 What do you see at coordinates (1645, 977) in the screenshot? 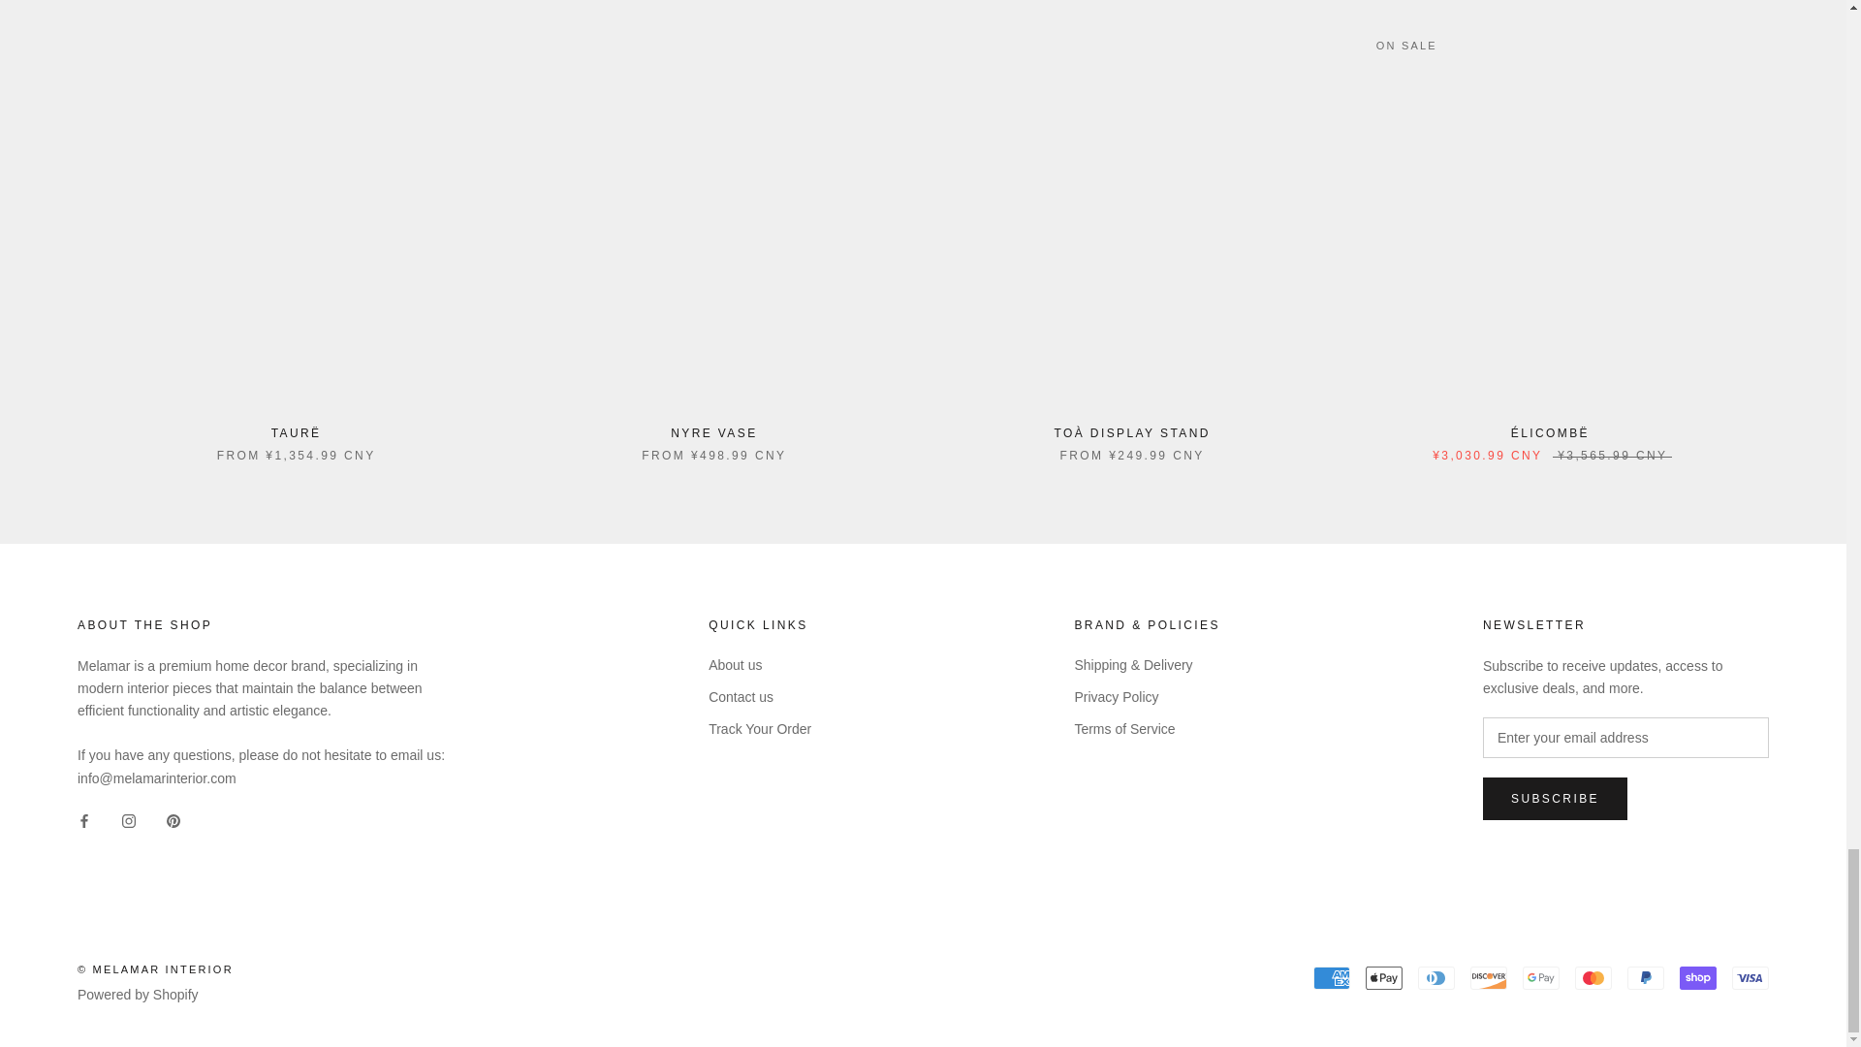
I see `PayPal` at bounding box center [1645, 977].